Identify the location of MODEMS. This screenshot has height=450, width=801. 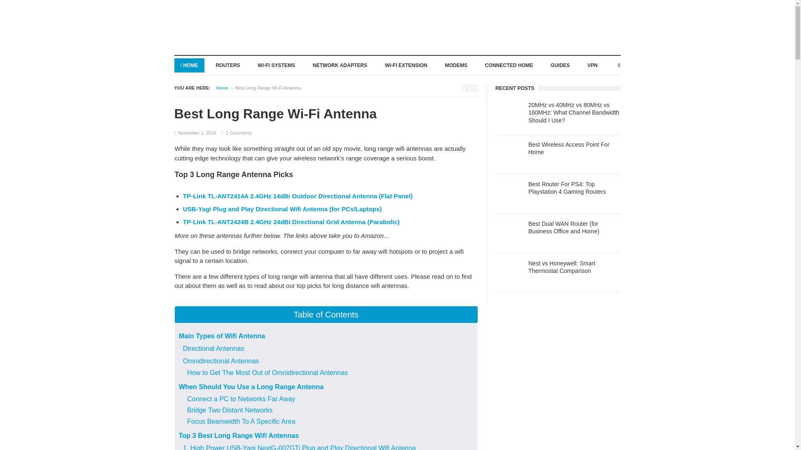
(456, 65).